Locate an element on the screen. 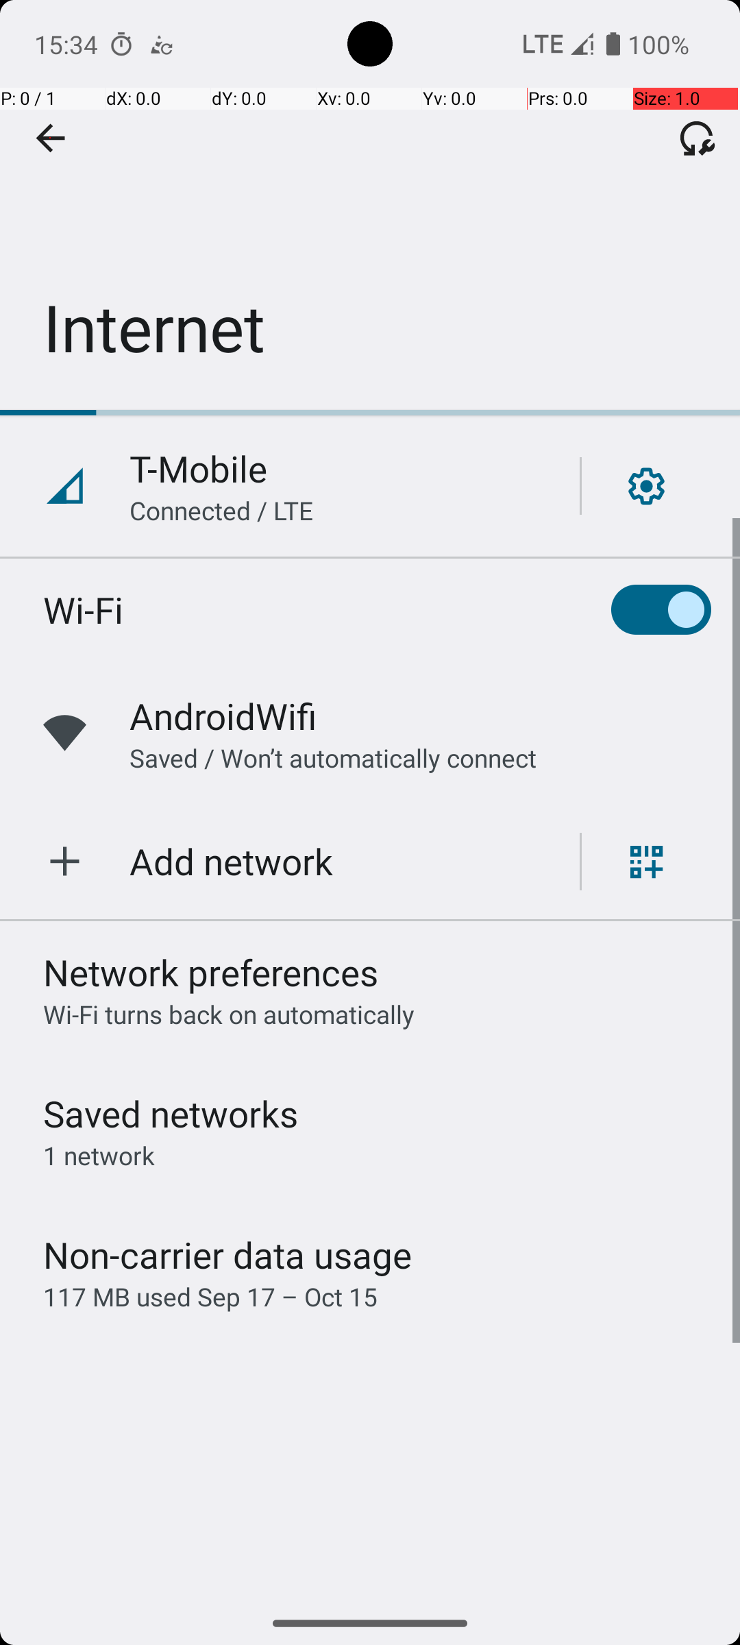  117 MB used Sep 17 – Oct 15 is located at coordinates (210, 1297).